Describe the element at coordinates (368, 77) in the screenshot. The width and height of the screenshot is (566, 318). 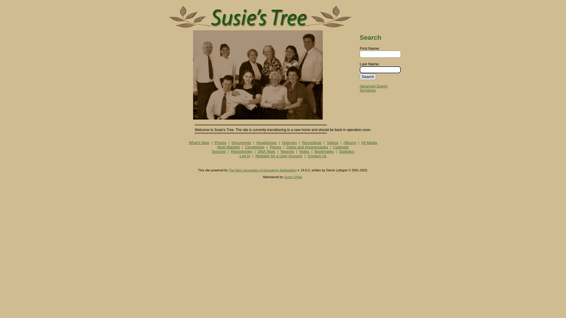
I see `Search` at that location.